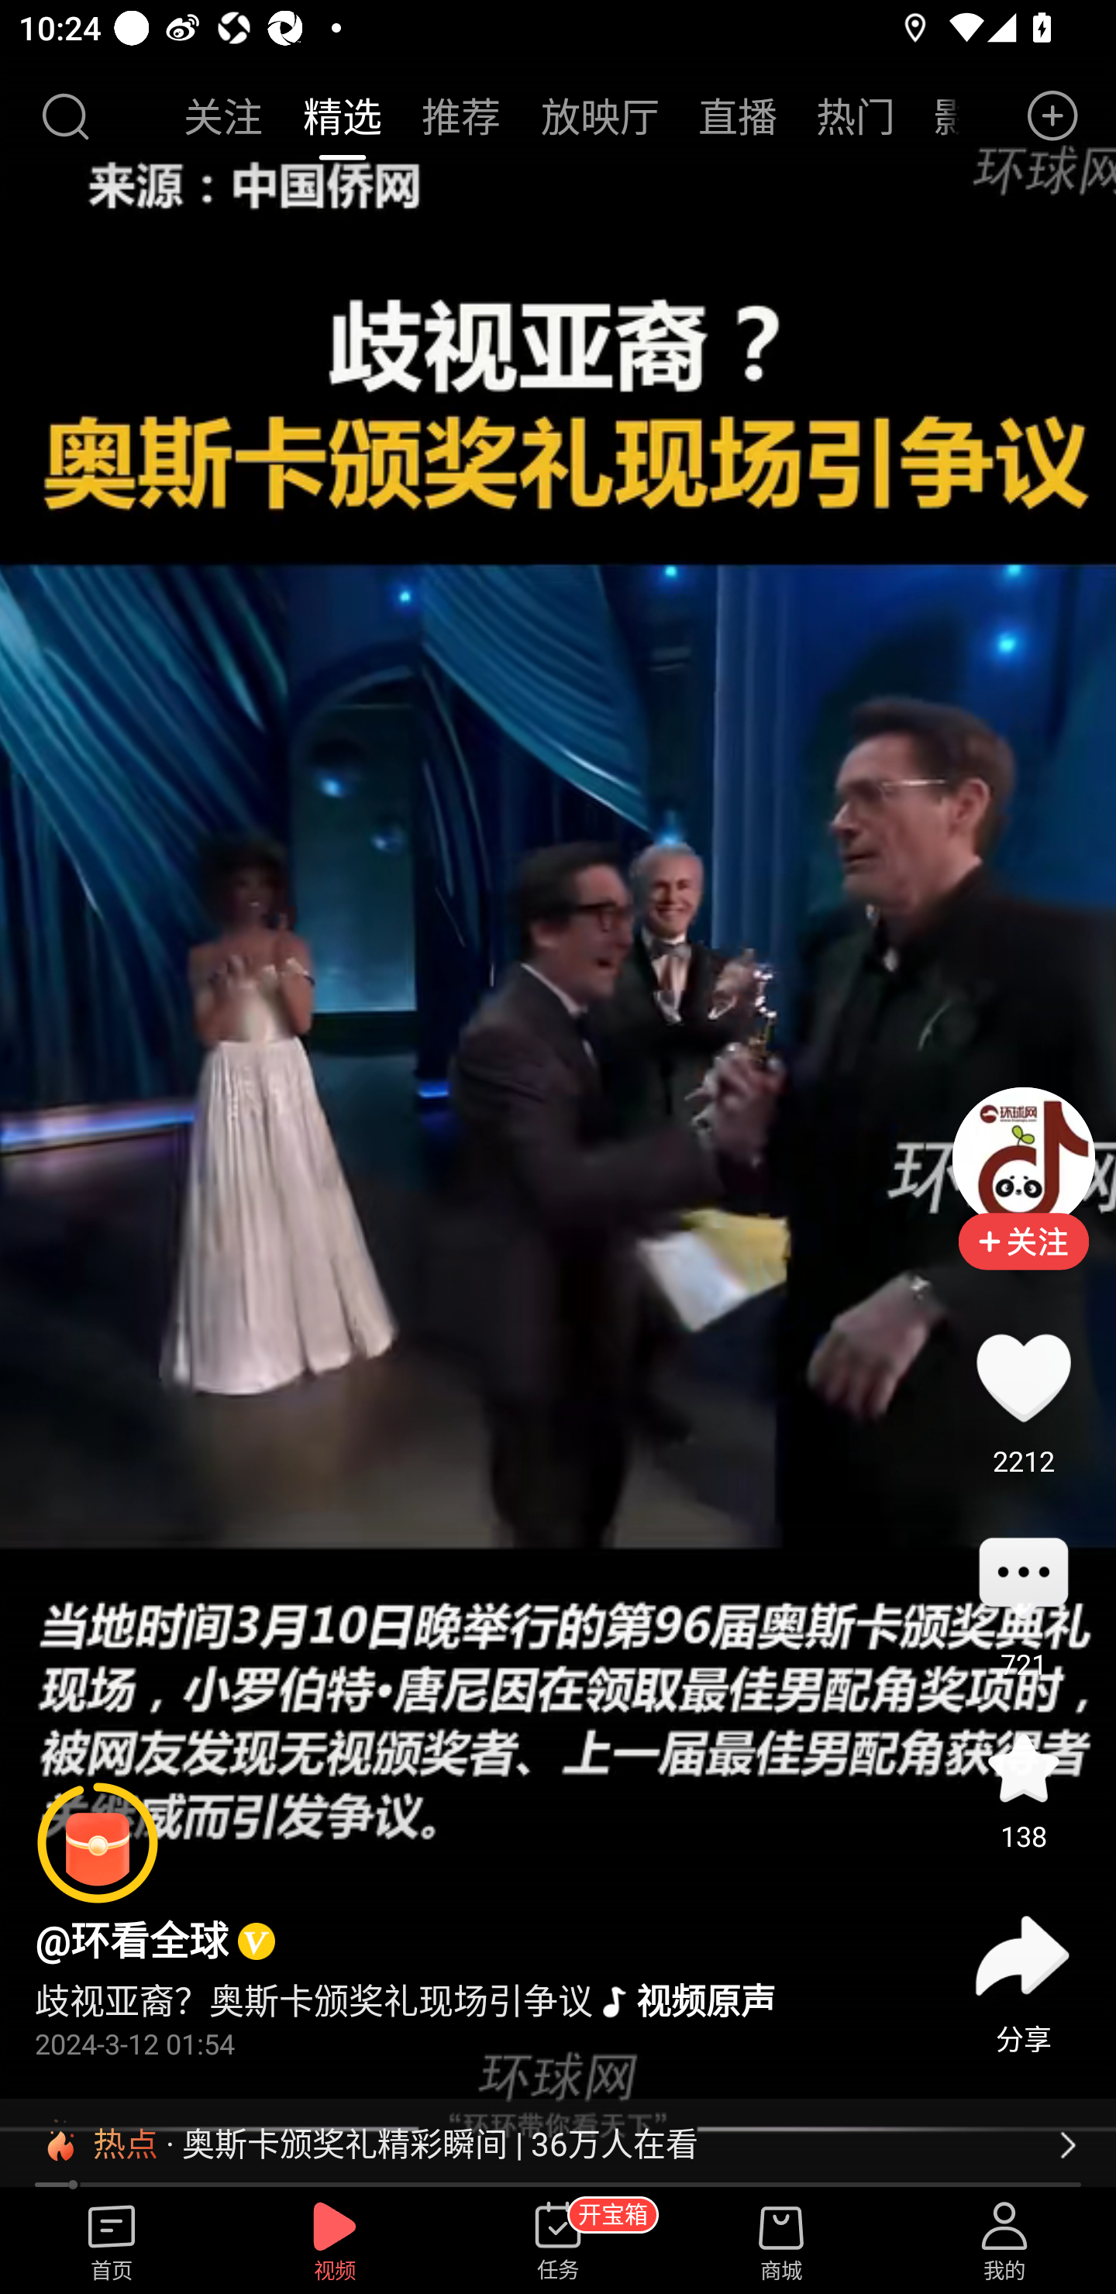 The image size is (1116, 2294). Describe the element at coordinates (856, 115) in the screenshot. I see `热门` at that location.